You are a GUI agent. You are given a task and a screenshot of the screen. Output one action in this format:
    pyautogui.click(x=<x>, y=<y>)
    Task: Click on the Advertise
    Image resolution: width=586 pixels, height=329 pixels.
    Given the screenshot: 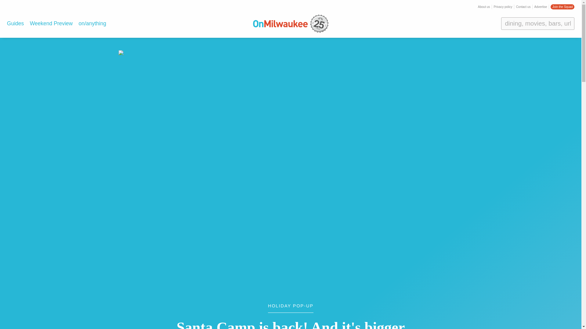 What is the action you would take?
    pyautogui.click(x=541, y=7)
    